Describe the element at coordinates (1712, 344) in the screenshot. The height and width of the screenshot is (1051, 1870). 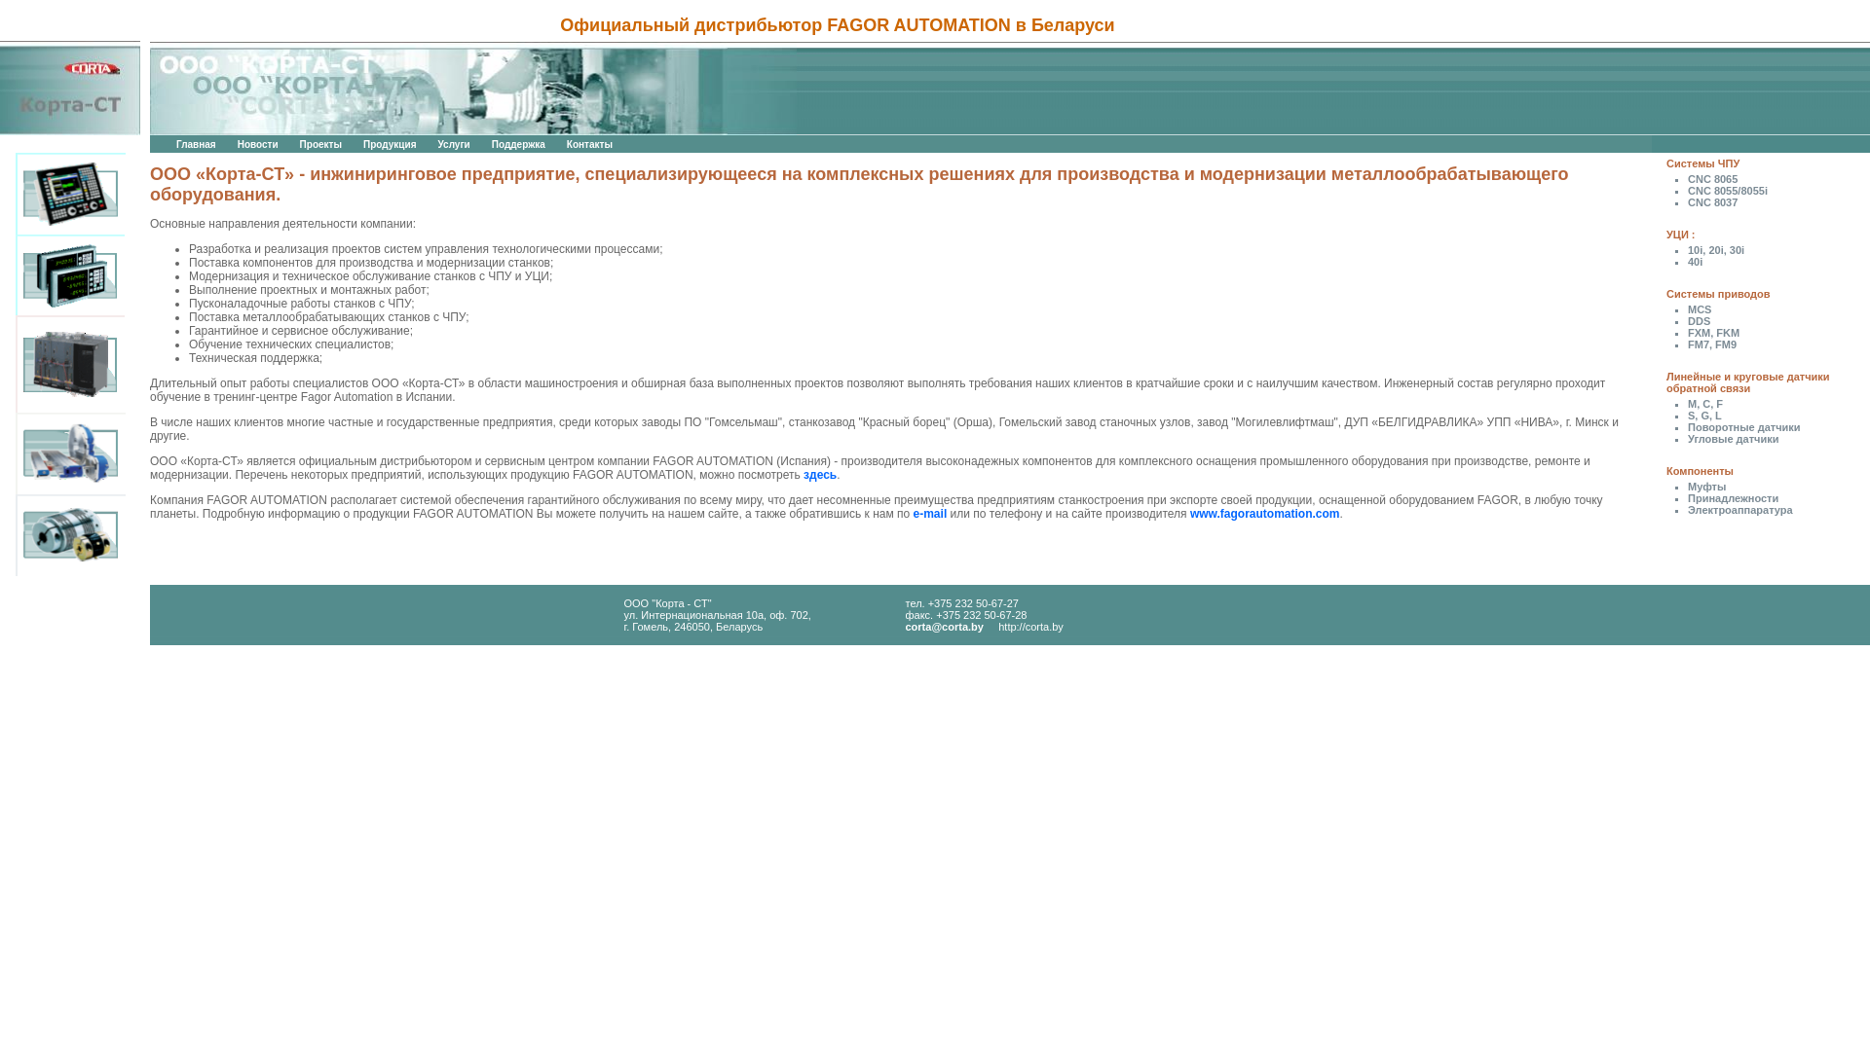
I see `FM7, FM9` at that location.